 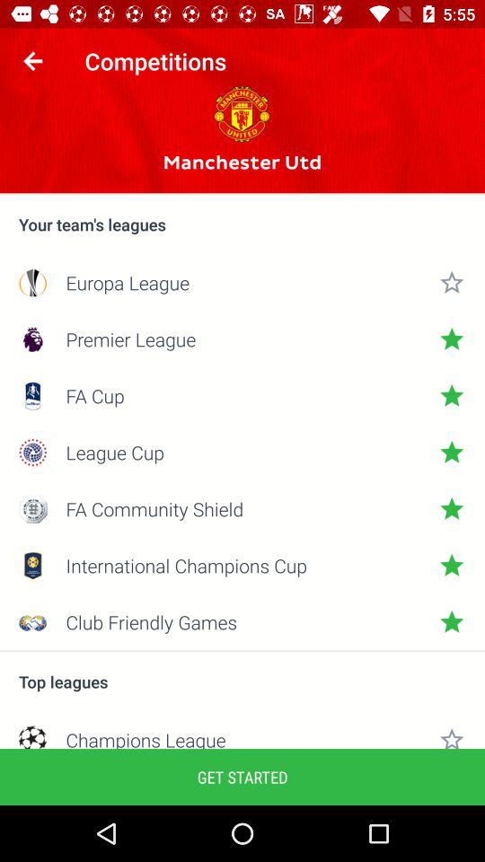 I want to click on open the item above the top leagues, so click(x=242, y=651).